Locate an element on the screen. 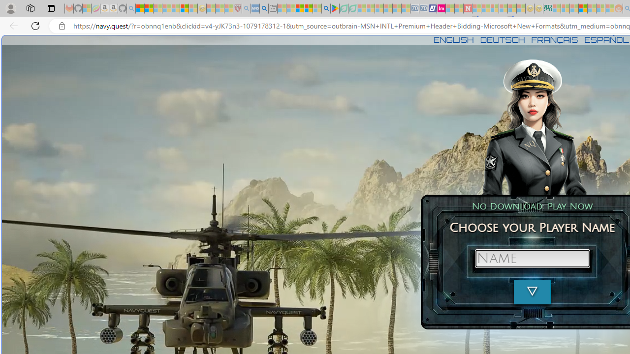  Jobs - lastminute.com Investor Portal is located at coordinates (441, 9).